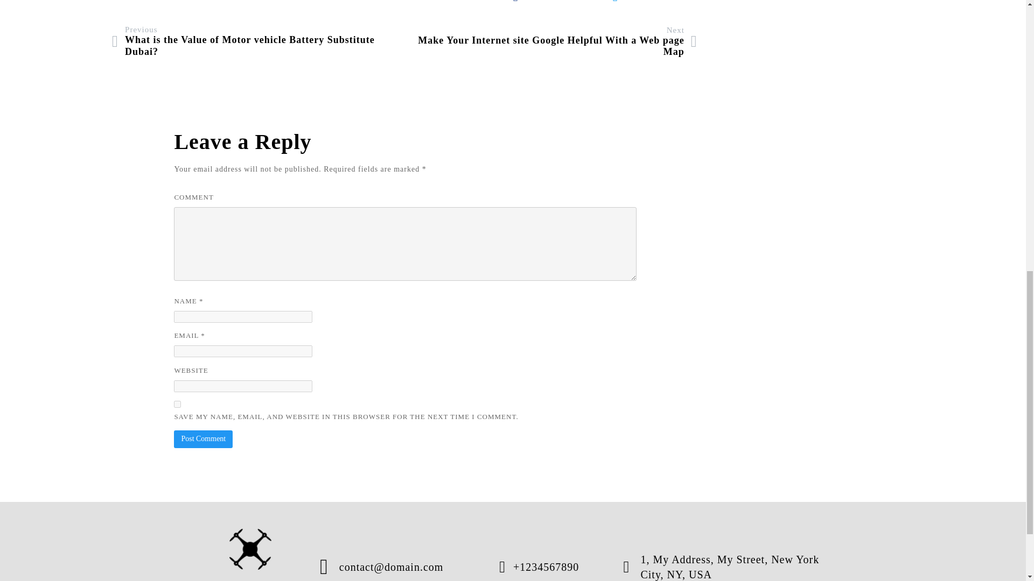 The image size is (1034, 581). What do you see at coordinates (203, 439) in the screenshot?
I see `Post Comment` at bounding box center [203, 439].